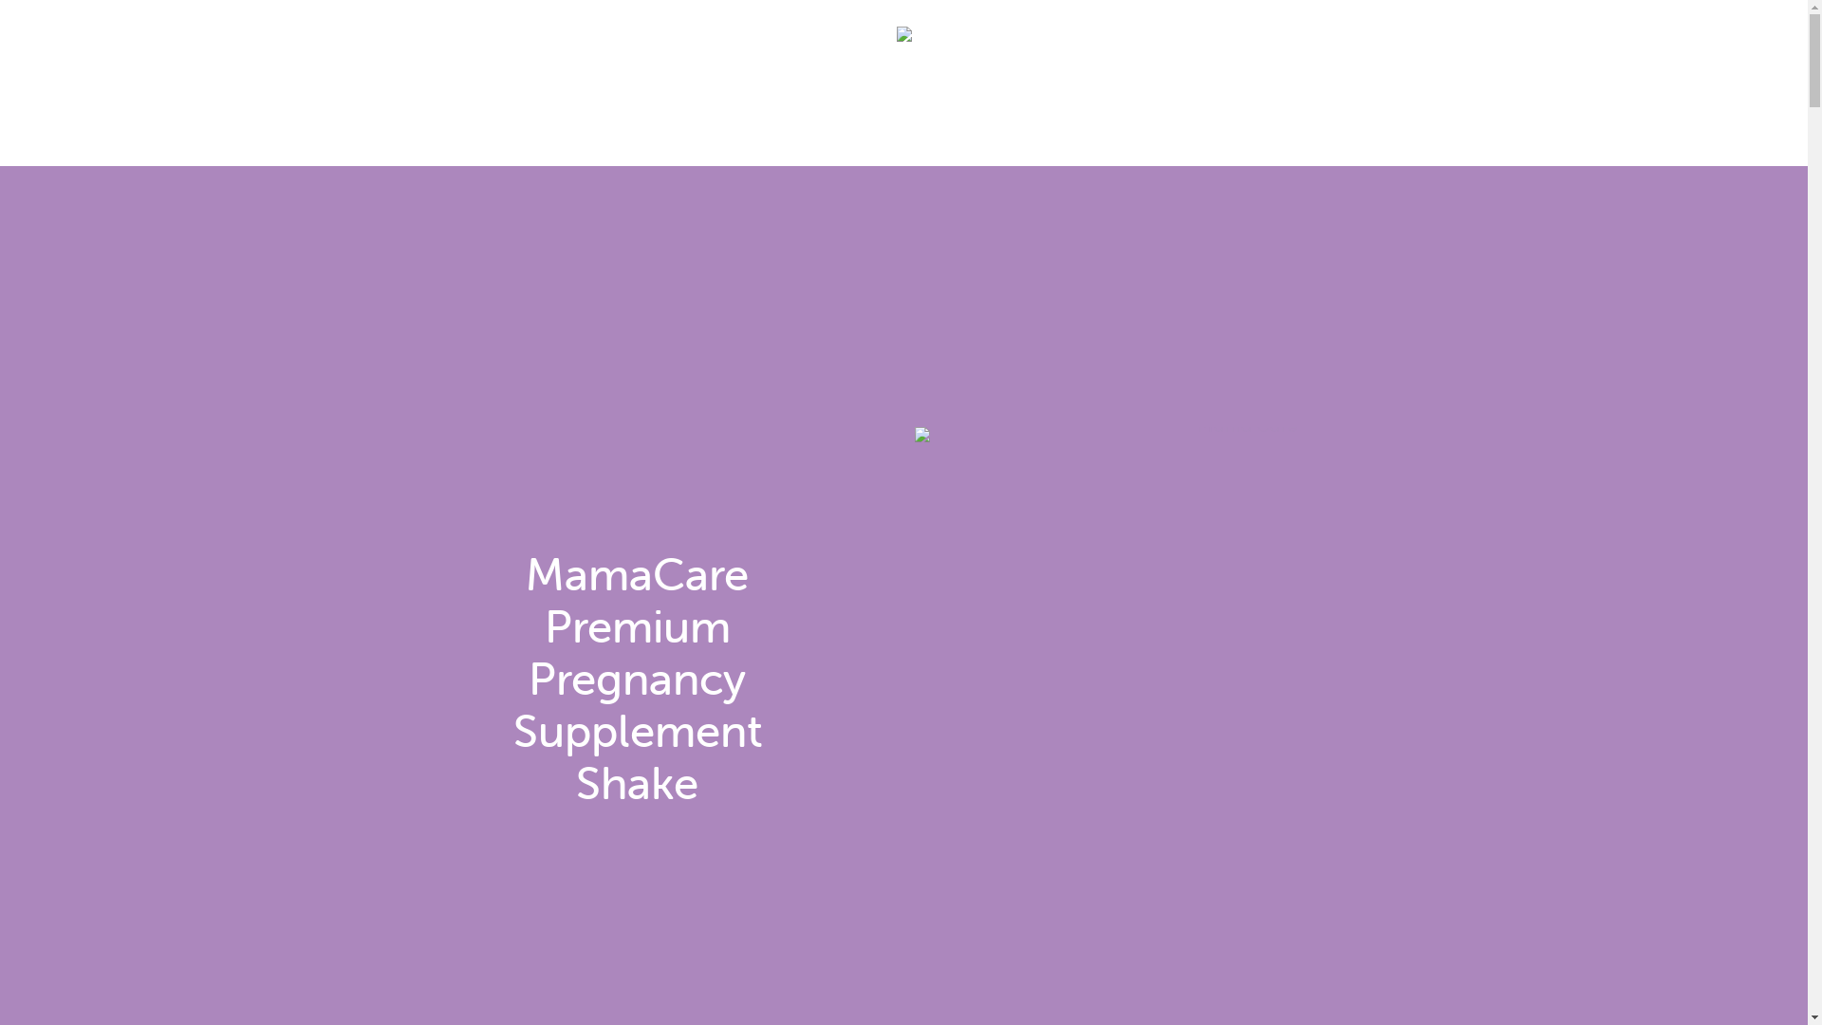 The width and height of the screenshot is (1822, 1025). What do you see at coordinates (1027, 132) in the screenshot?
I see `NUTRITION` at bounding box center [1027, 132].